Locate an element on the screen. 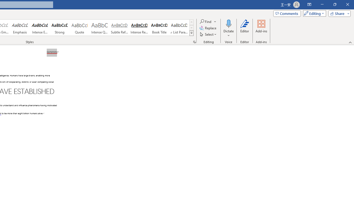 This screenshot has width=354, height=199. Close is located at coordinates (347, 4).